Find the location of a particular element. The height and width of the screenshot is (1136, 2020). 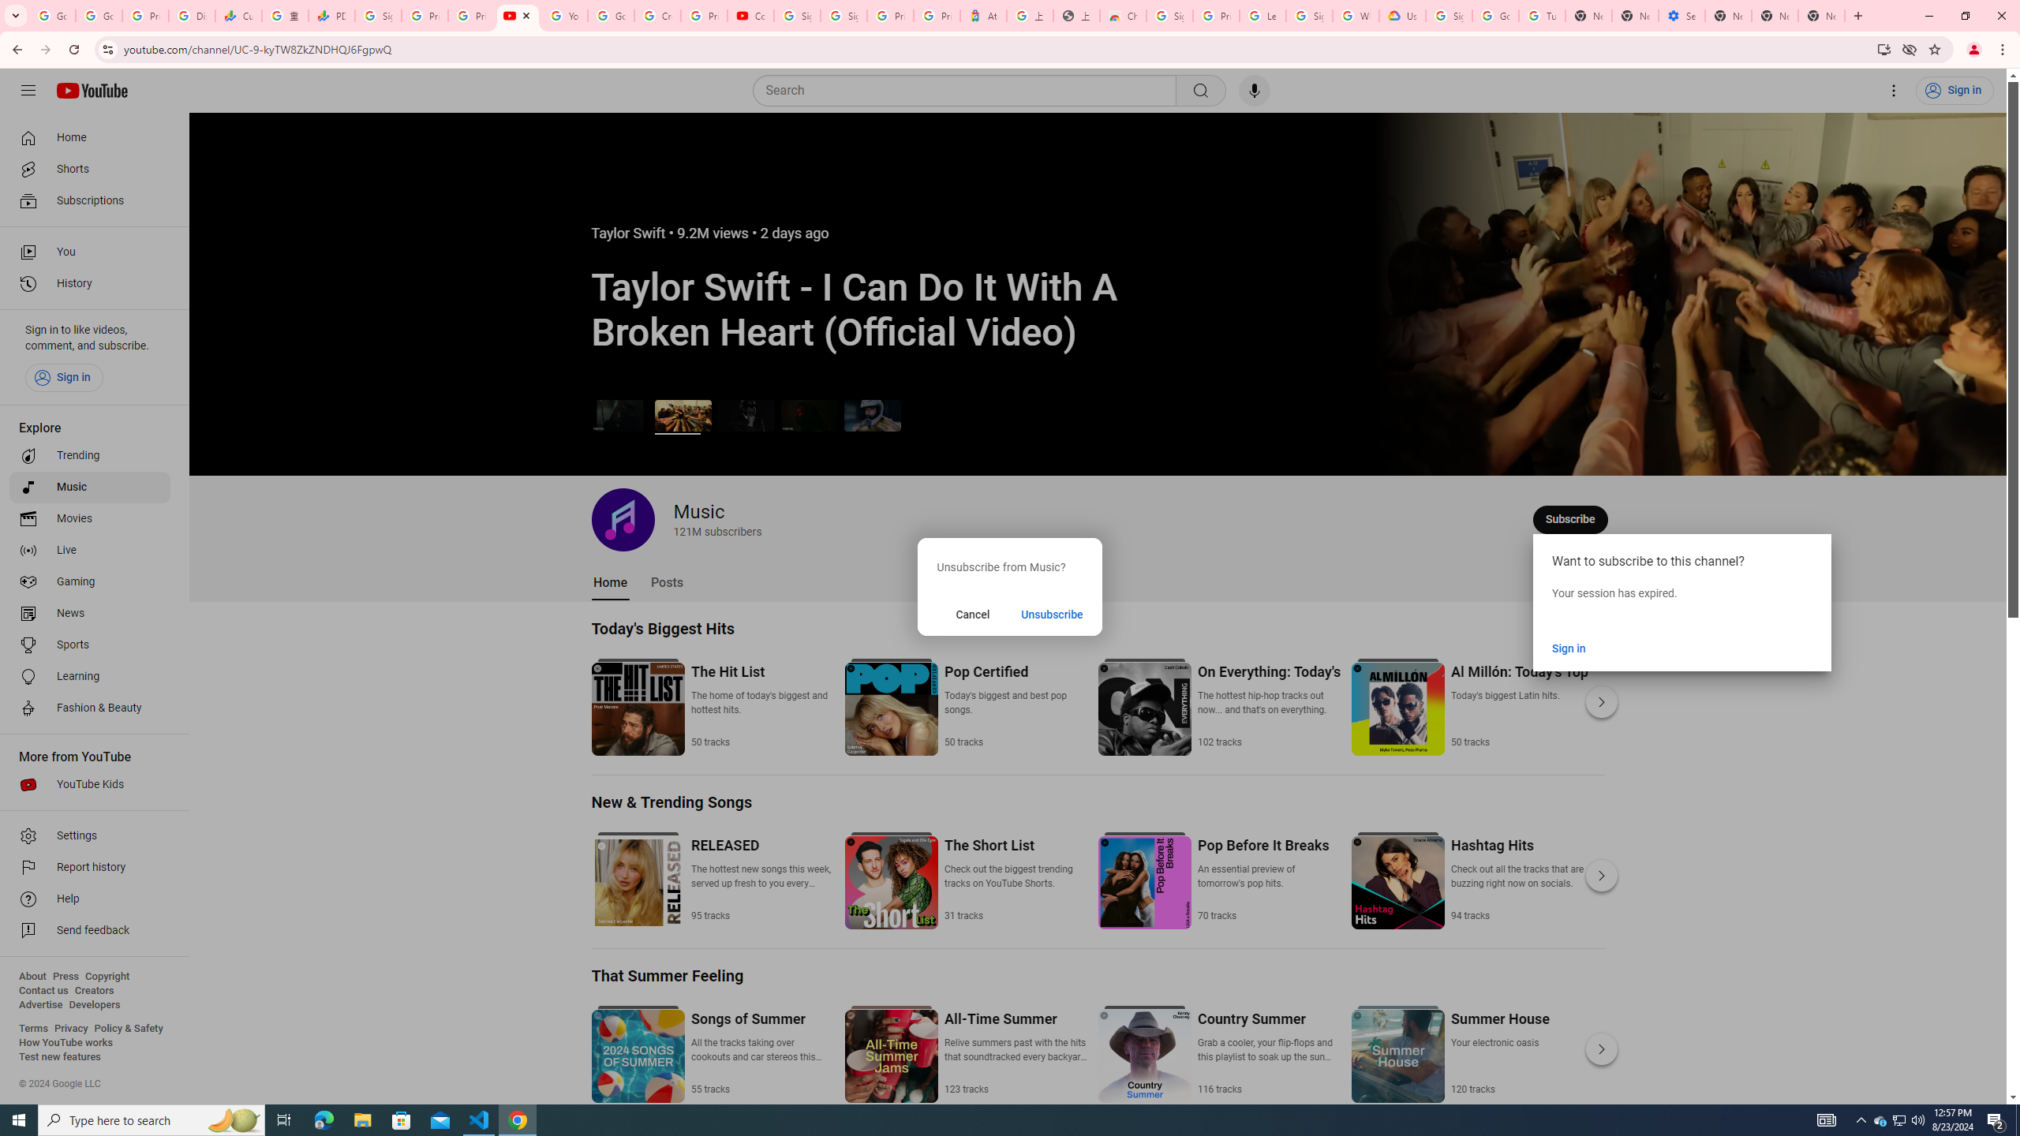

Subscriptions is located at coordinates (90, 200).